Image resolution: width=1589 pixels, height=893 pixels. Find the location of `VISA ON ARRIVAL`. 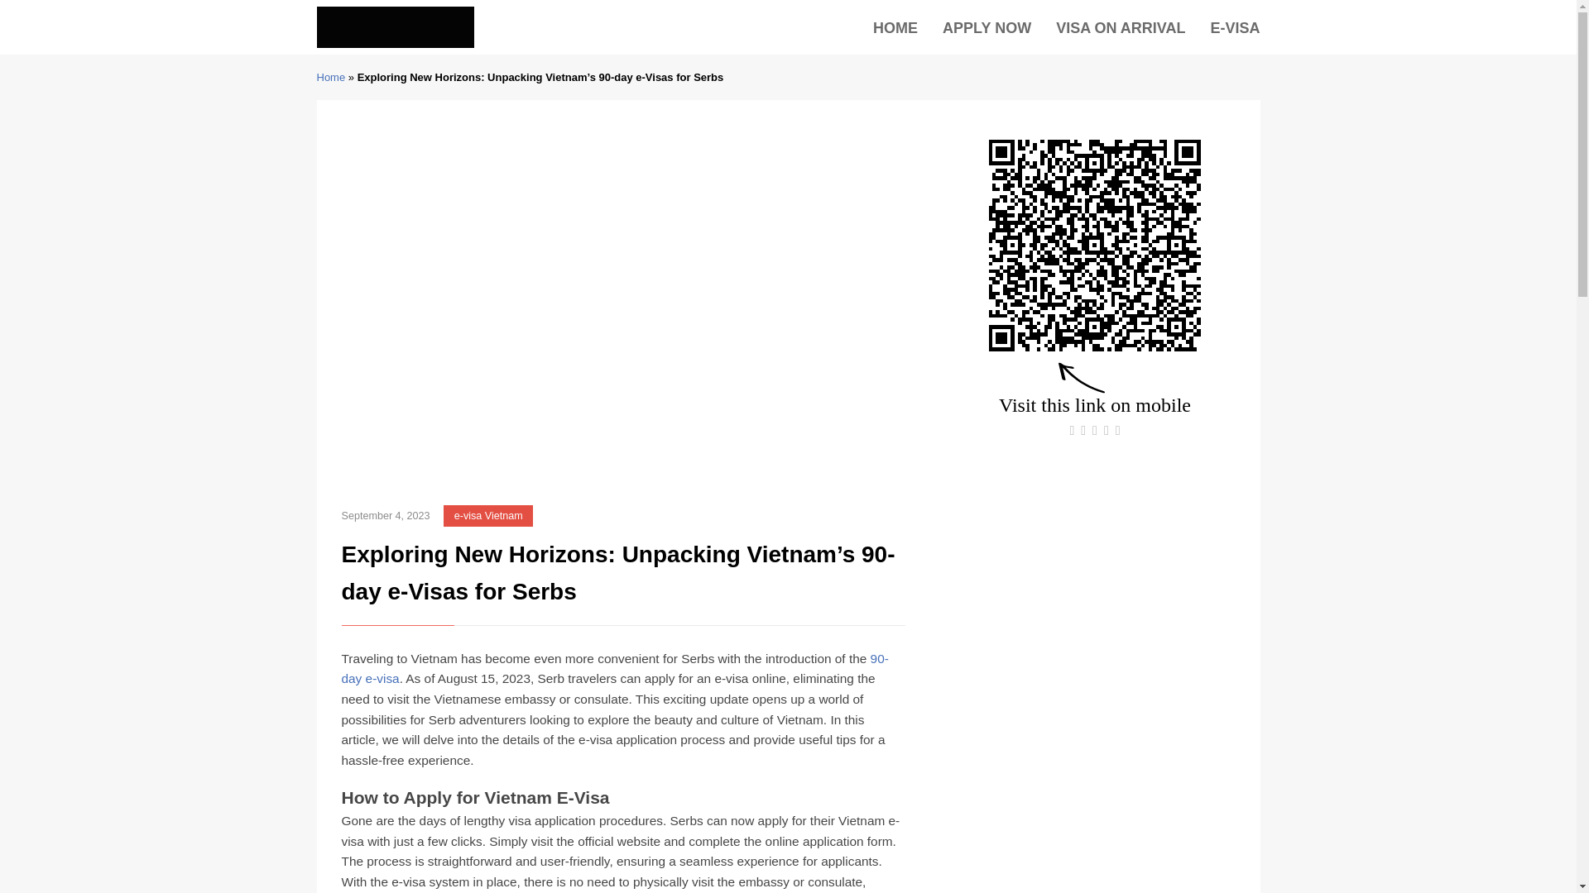

VISA ON ARRIVAL is located at coordinates (1121, 28).